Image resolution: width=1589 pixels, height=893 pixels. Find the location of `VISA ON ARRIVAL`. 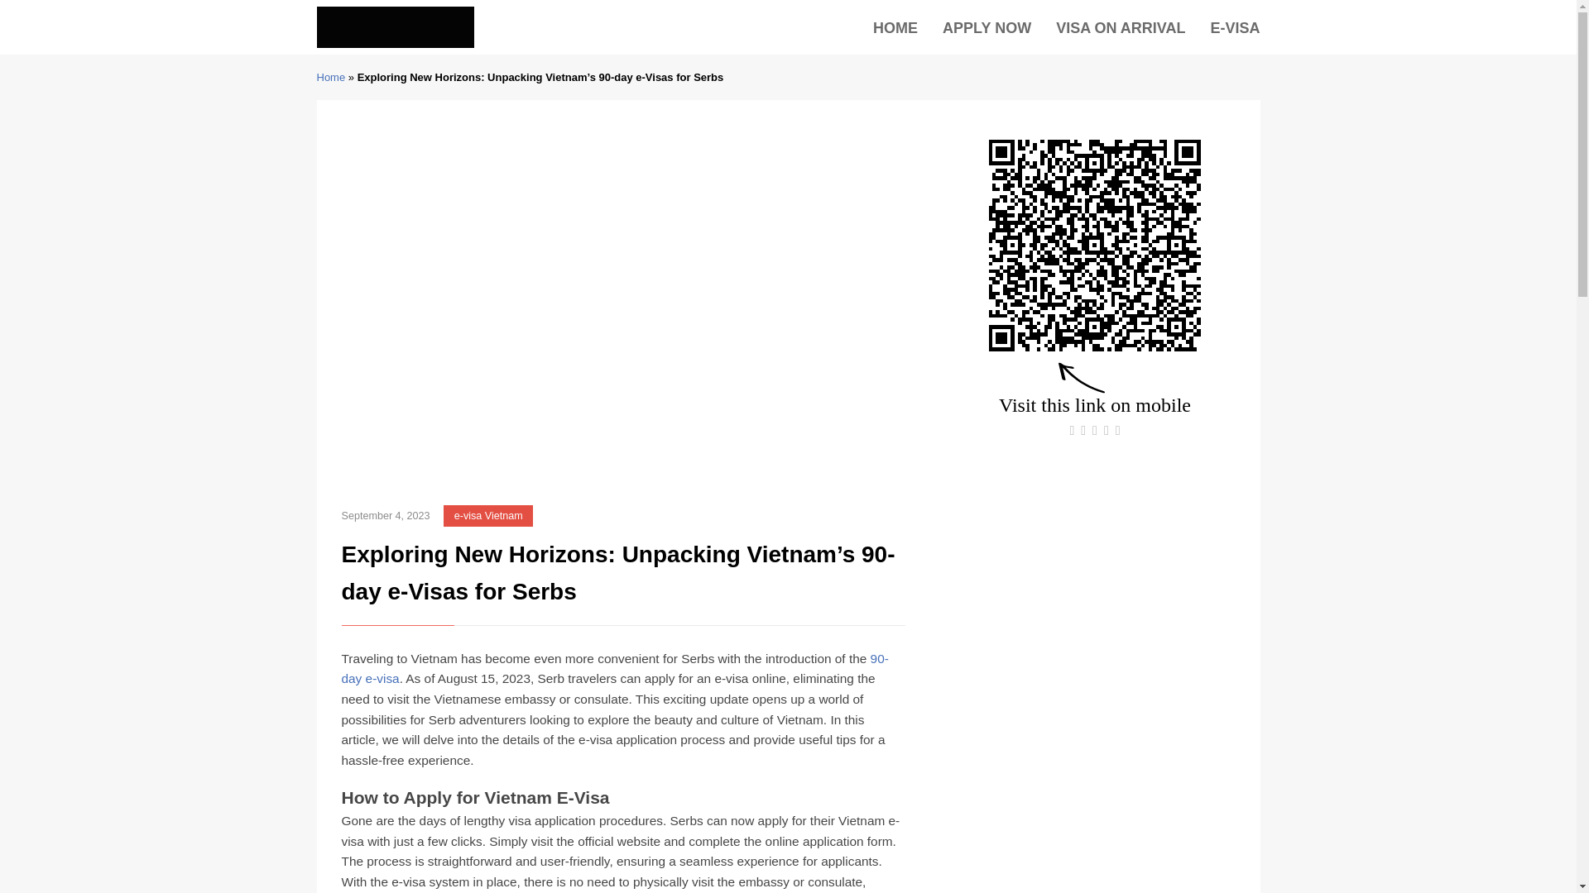

VISA ON ARRIVAL is located at coordinates (1121, 28).